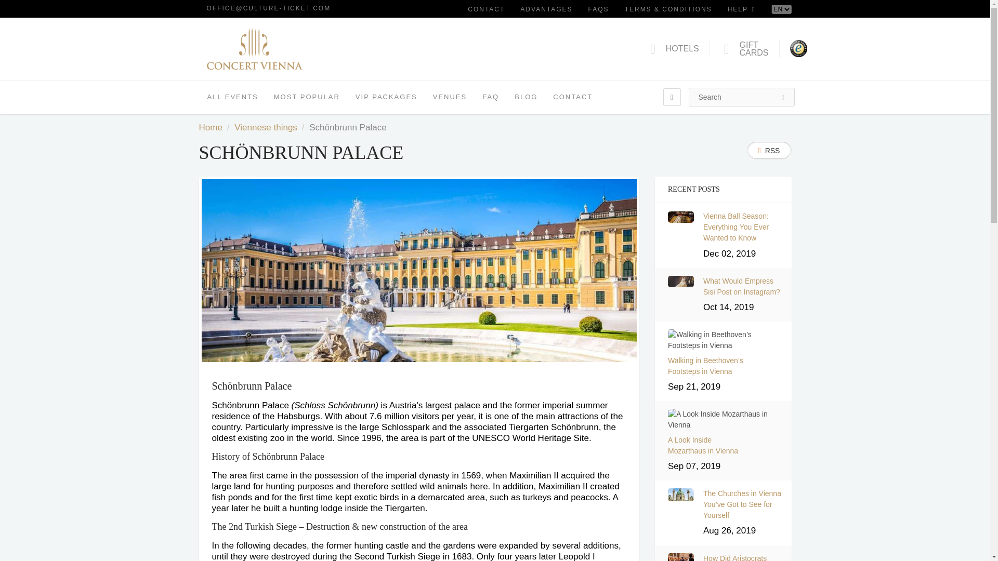 The height and width of the screenshot is (561, 998). Describe the element at coordinates (769, 151) in the screenshot. I see `RSS` at that location.